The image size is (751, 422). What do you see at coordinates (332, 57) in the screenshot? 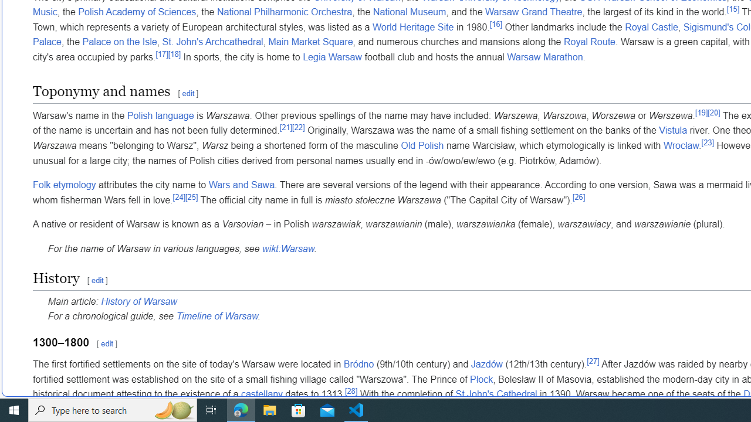
I see `Legia Warsaw` at bounding box center [332, 57].